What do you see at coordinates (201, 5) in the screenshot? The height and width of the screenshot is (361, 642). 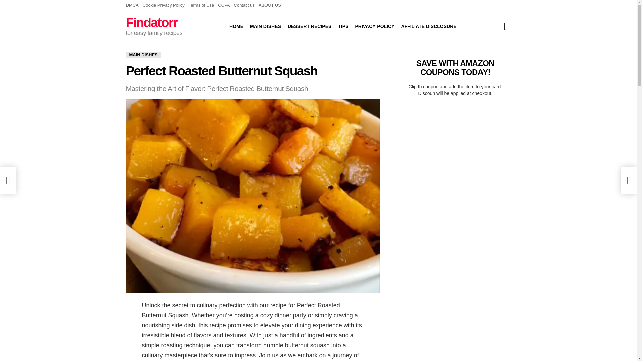 I see `Terms of Use` at bounding box center [201, 5].